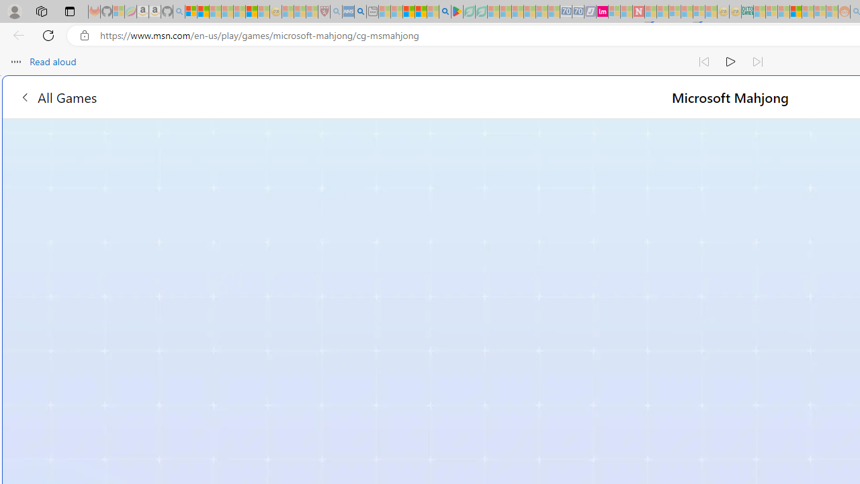  What do you see at coordinates (255, 97) in the screenshot?
I see `All Games` at bounding box center [255, 97].